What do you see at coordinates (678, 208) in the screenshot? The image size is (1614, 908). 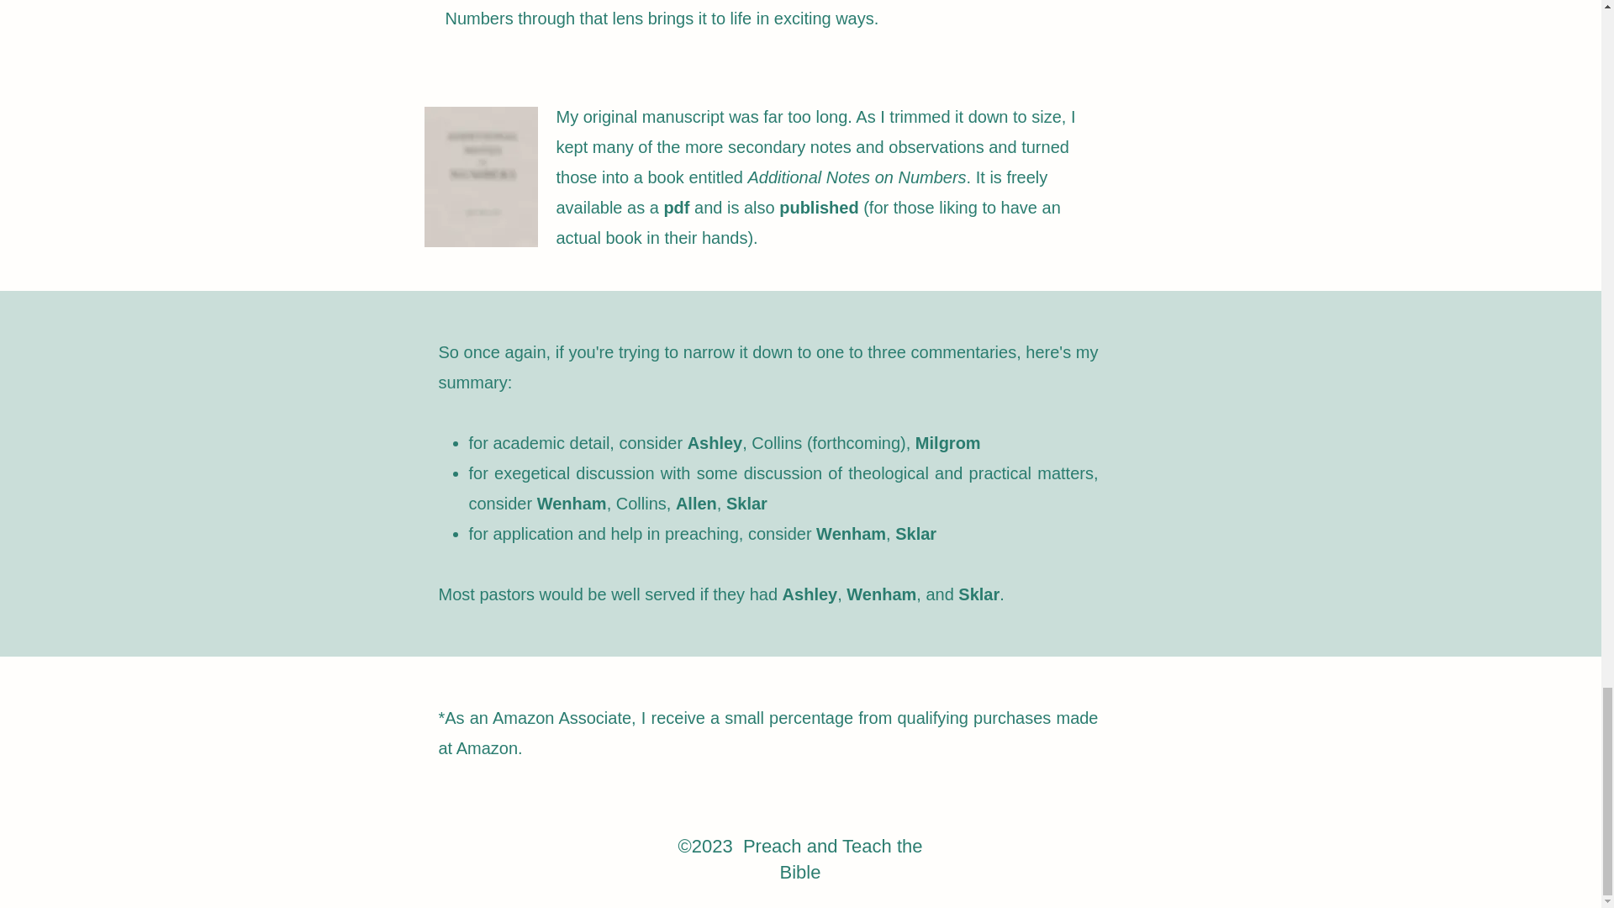 I see `pdf` at bounding box center [678, 208].